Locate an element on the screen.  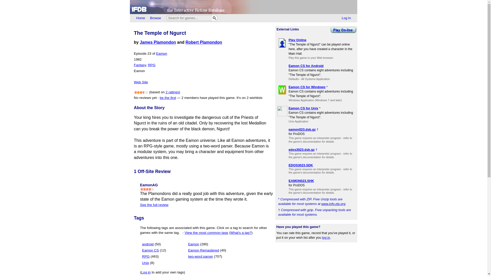
log in is located at coordinates (326, 238).